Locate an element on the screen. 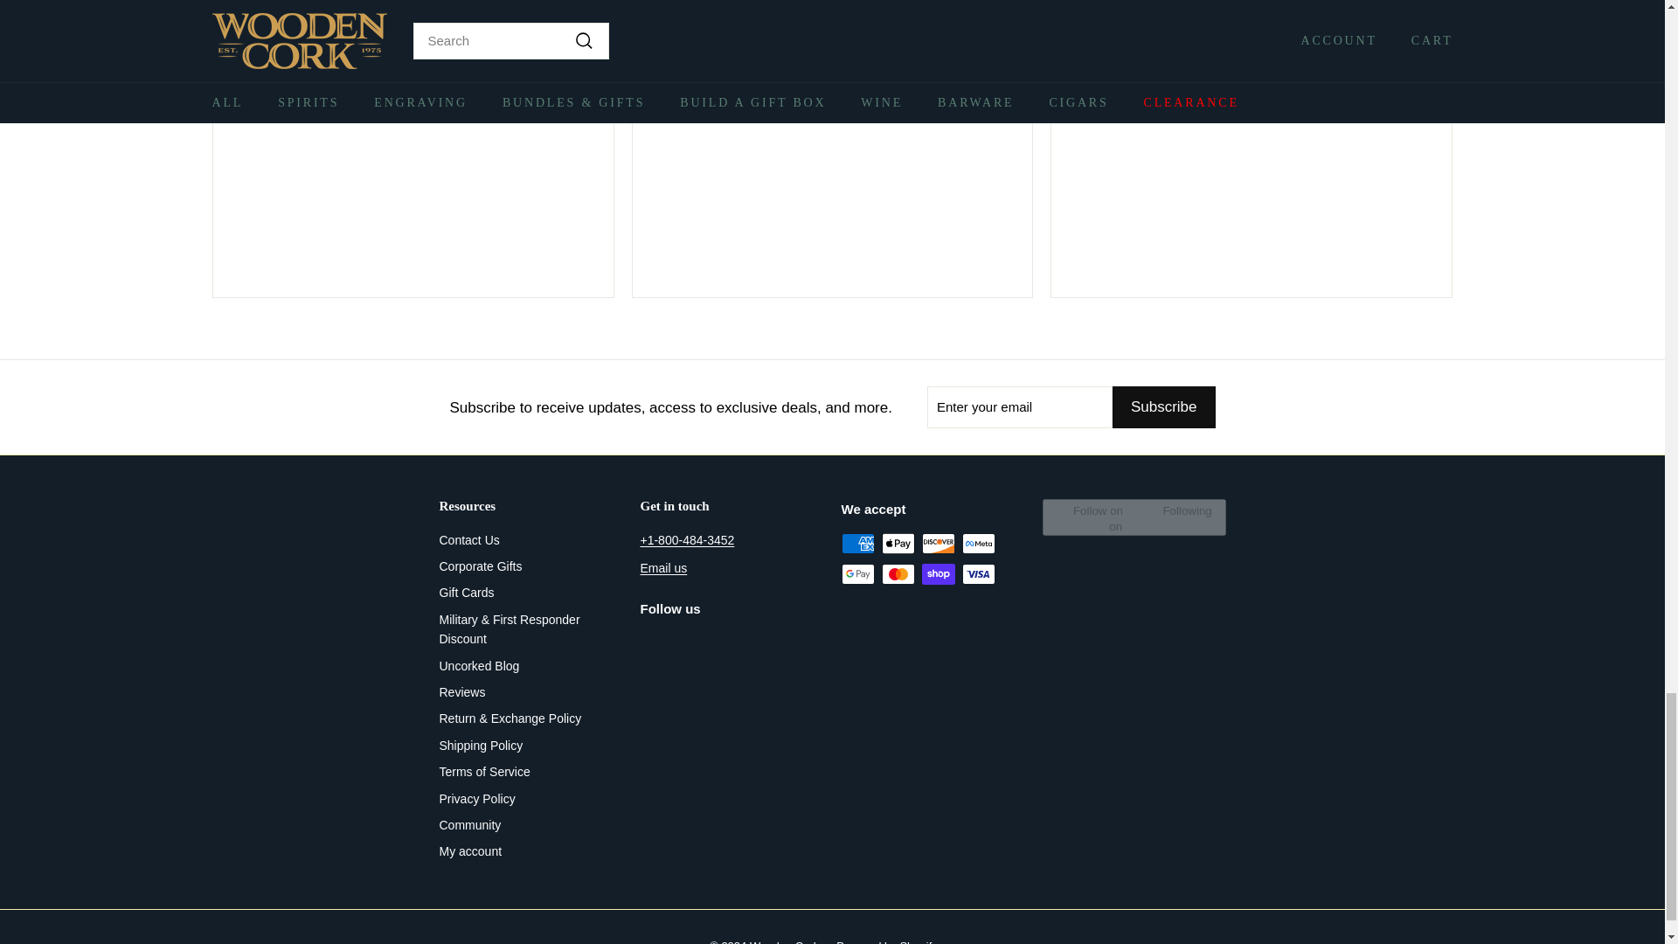 The width and height of the screenshot is (1678, 944). Apple Pay is located at coordinates (898, 544).